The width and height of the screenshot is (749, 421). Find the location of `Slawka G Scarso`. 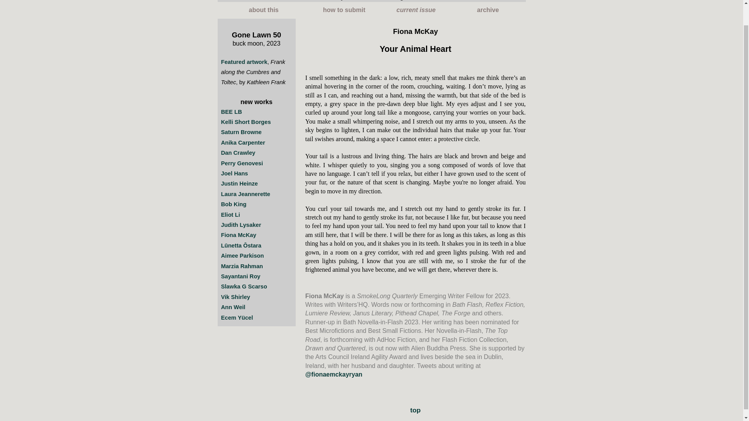

Slawka G Scarso is located at coordinates (243, 286).